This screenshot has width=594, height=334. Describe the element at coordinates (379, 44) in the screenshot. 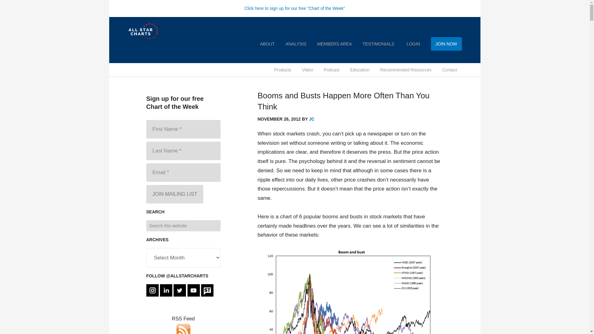

I see `TESTIMONIALS` at that location.